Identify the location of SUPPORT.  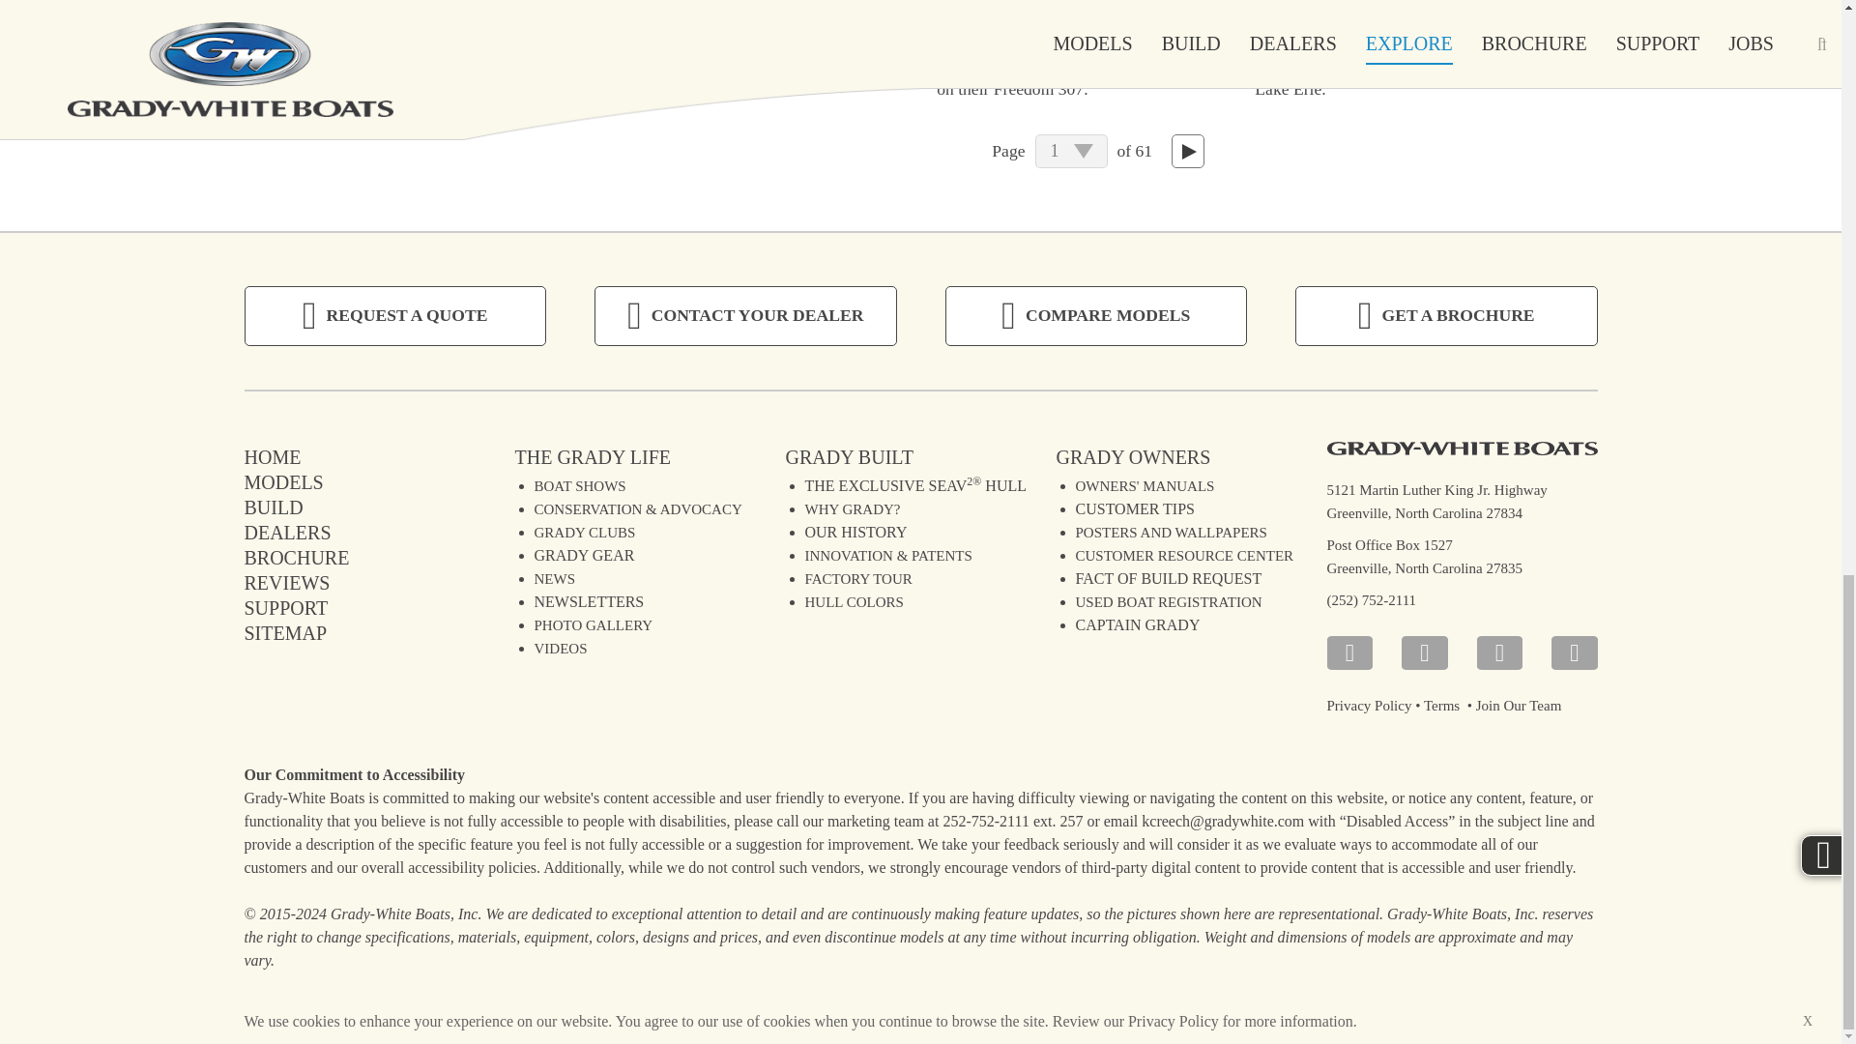
(285, 607).